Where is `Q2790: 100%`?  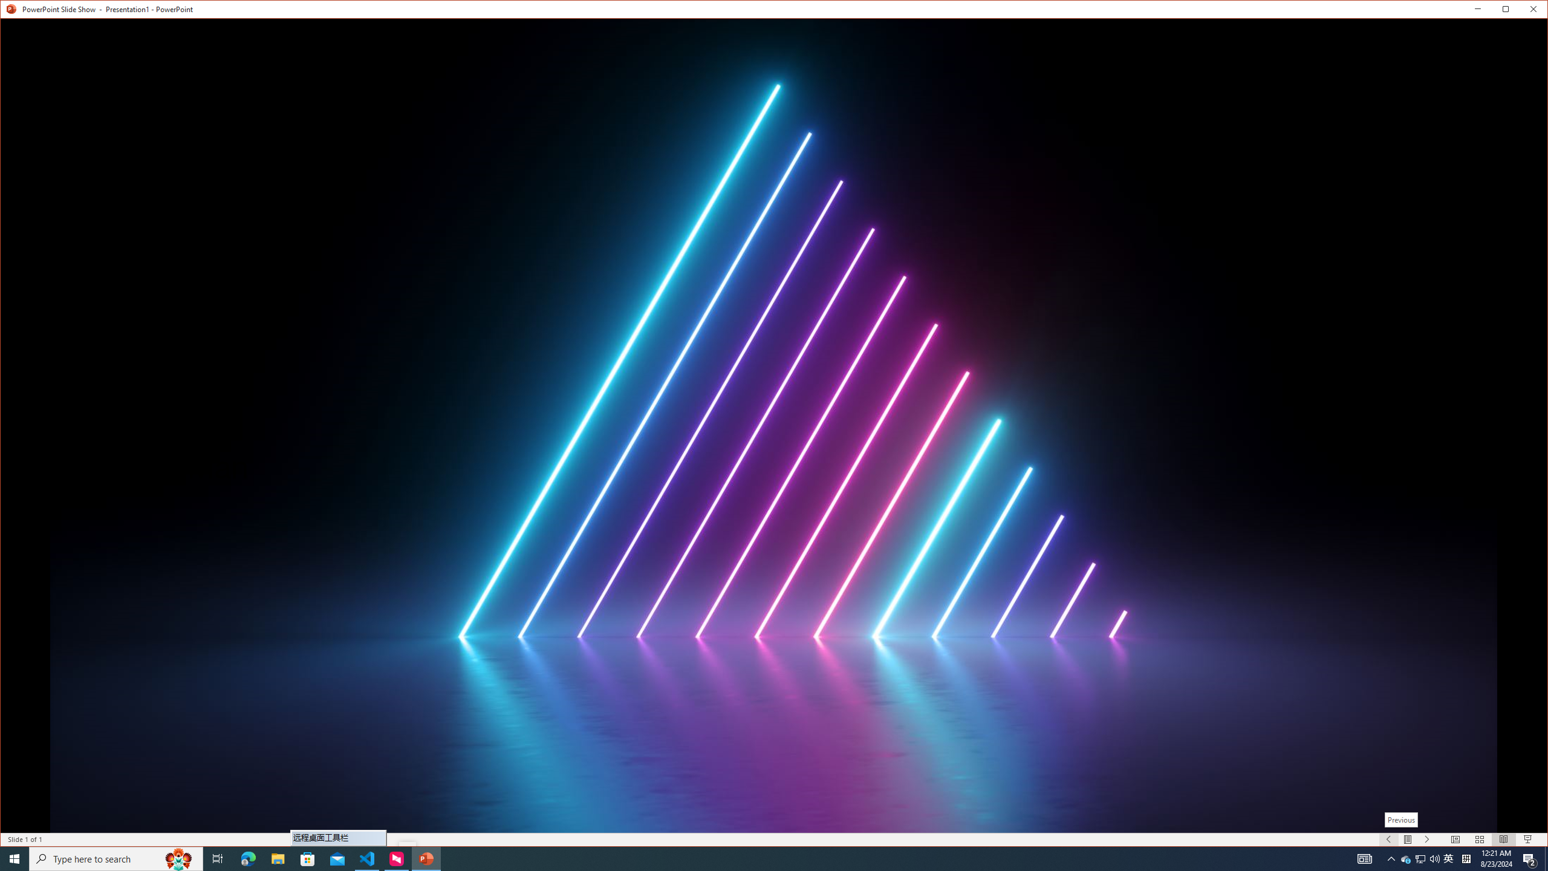 Q2790: 100% is located at coordinates (1530, 859).